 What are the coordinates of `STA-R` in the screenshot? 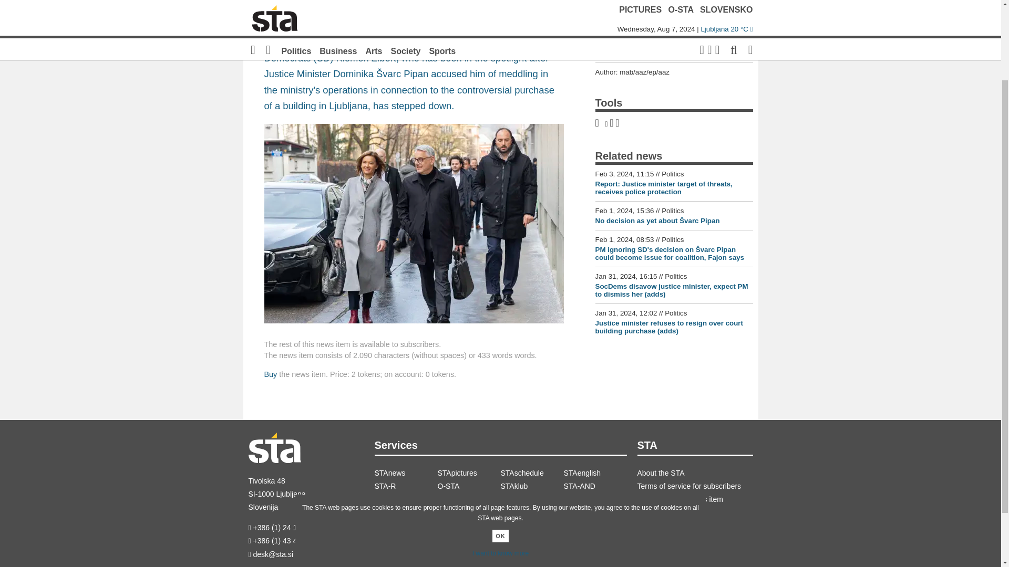 It's located at (406, 486).